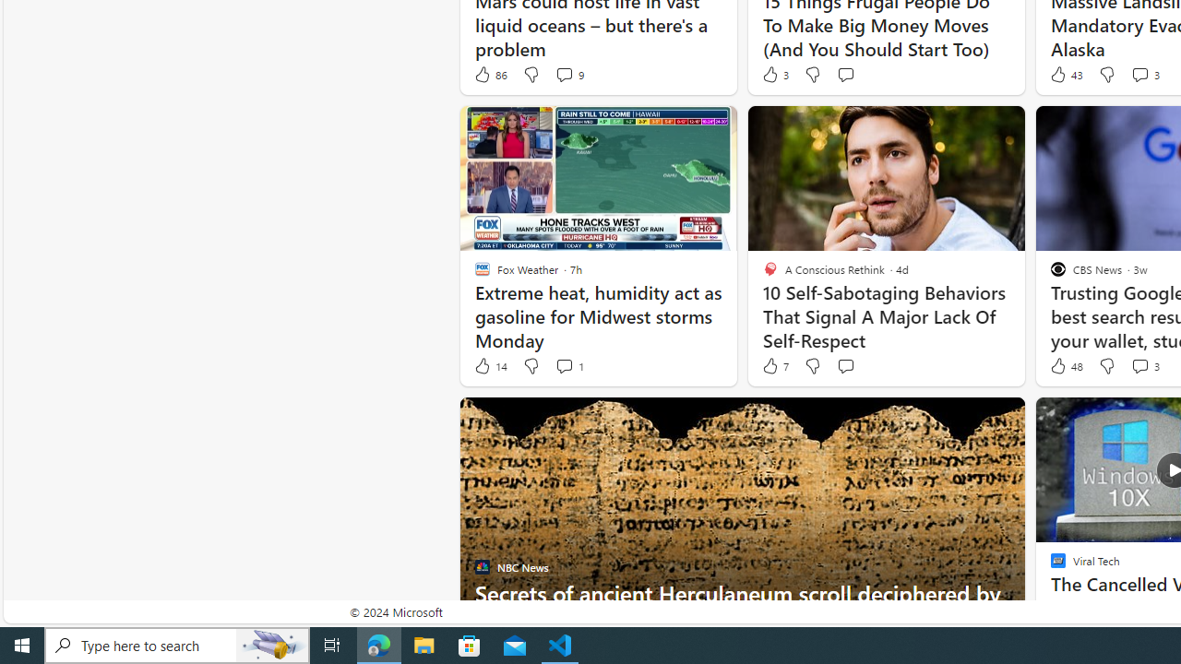 The image size is (1181, 664). Describe the element at coordinates (845, 366) in the screenshot. I see `Start the conversation` at that location.